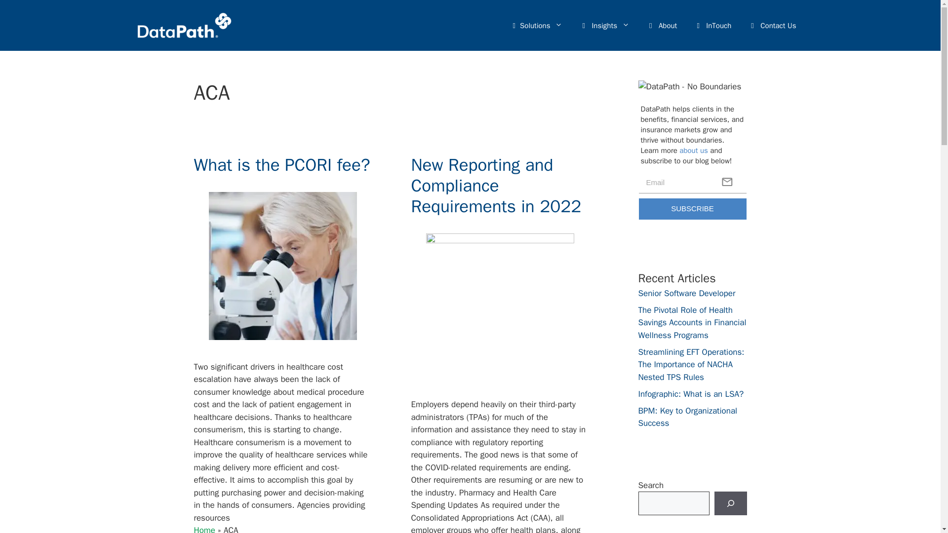 Image resolution: width=948 pixels, height=533 pixels. I want to click on DataPath - No Boundaries, so click(692, 89).